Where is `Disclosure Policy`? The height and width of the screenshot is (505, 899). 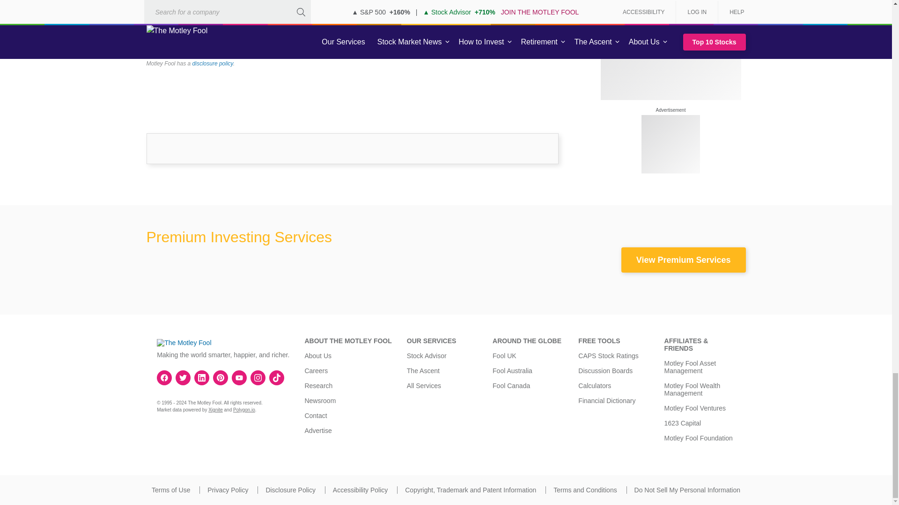 Disclosure Policy is located at coordinates (290, 490).